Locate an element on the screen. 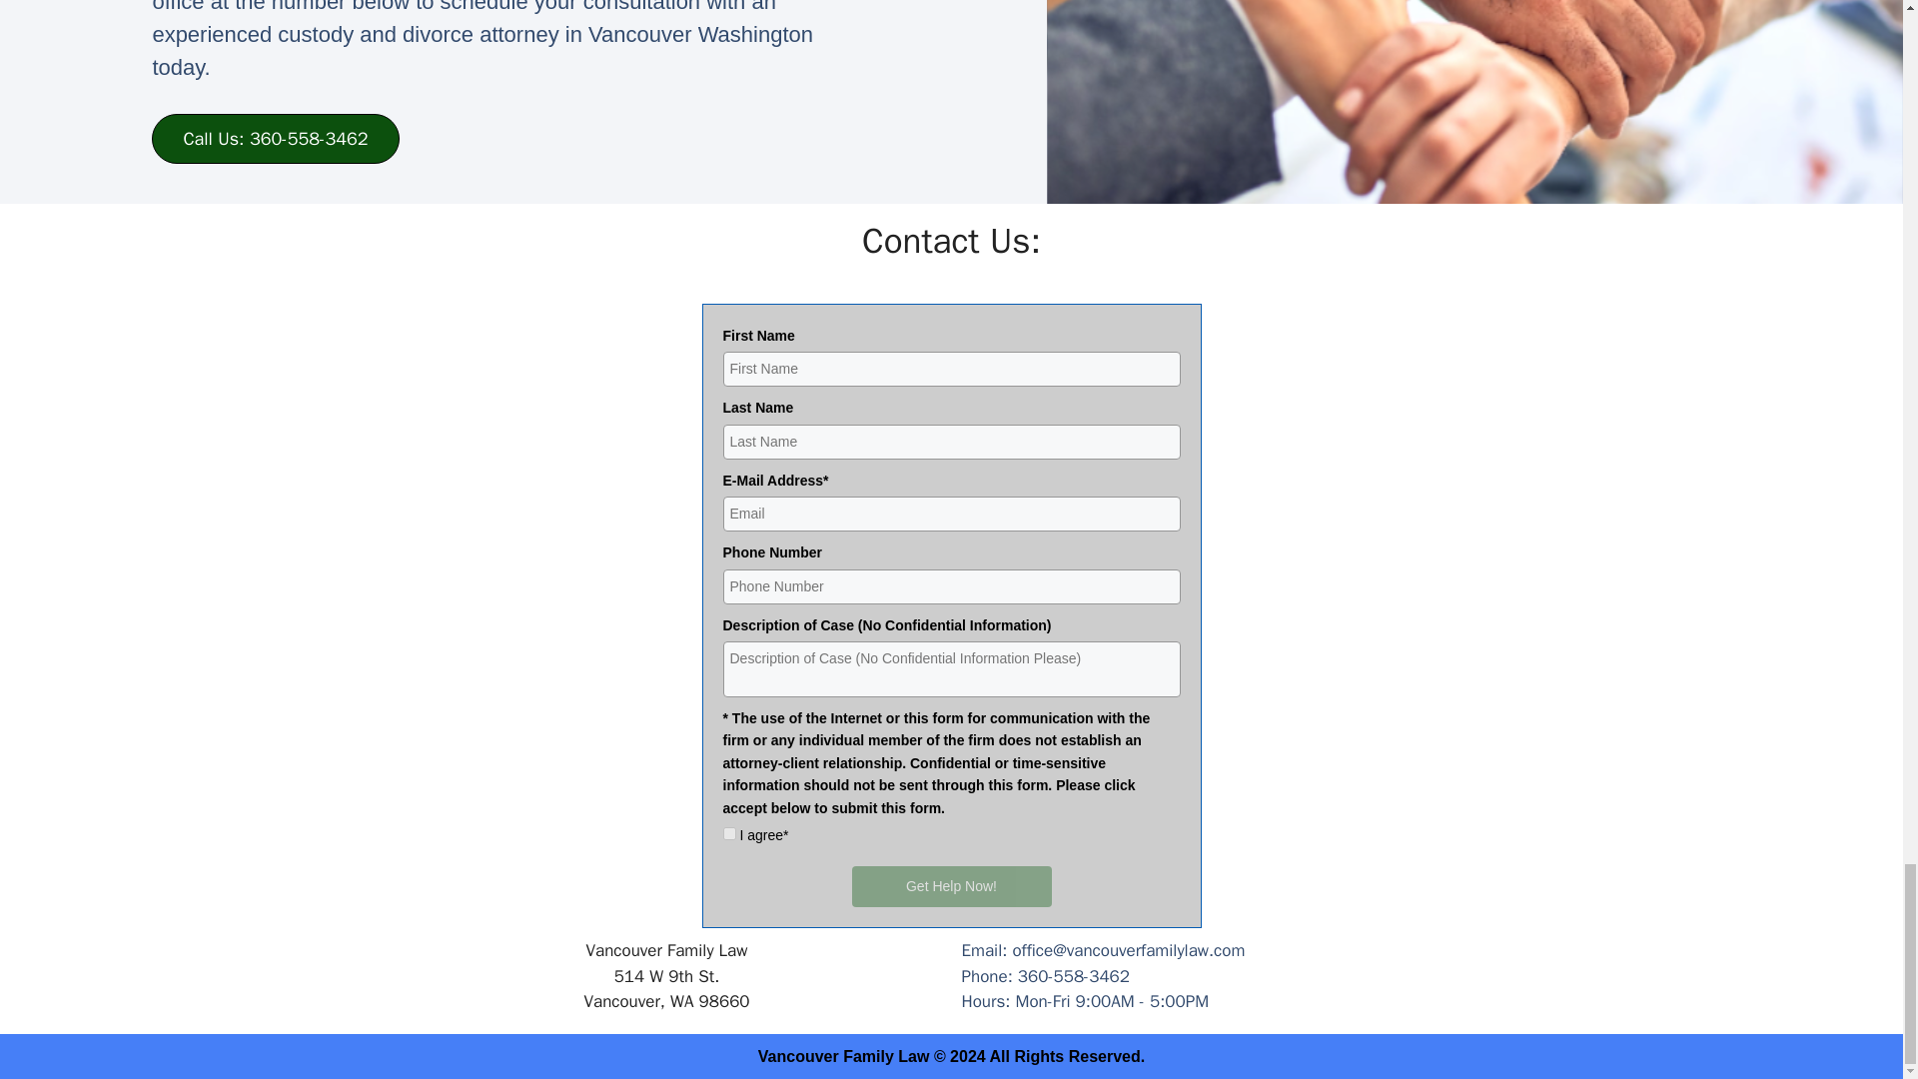 Image resolution: width=1918 pixels, height=1079 pixels. I agree is located at coordinates (729, 833).